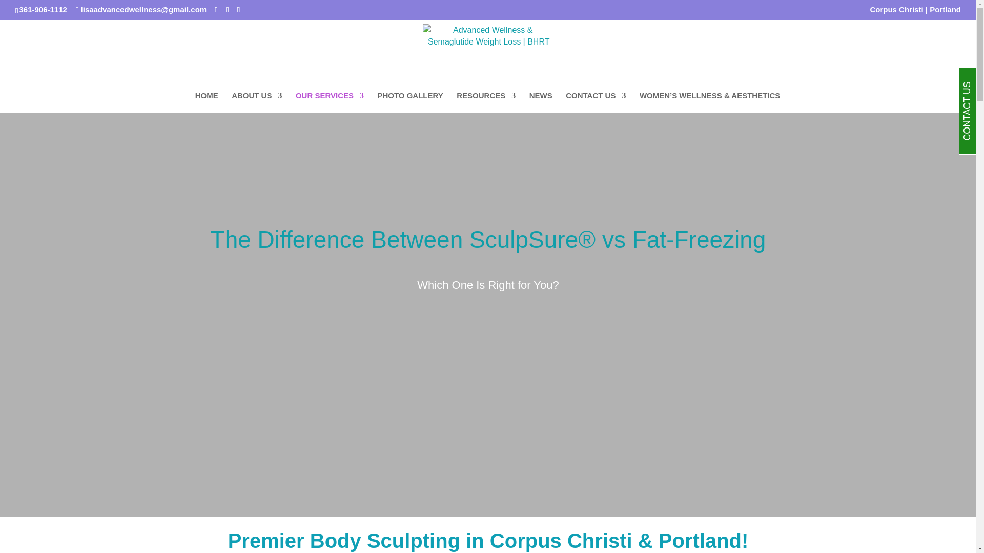 Image resolution: width=984 pixels, height=553 pixels. I want to click on OUR SERVICES, so click(330, 102).